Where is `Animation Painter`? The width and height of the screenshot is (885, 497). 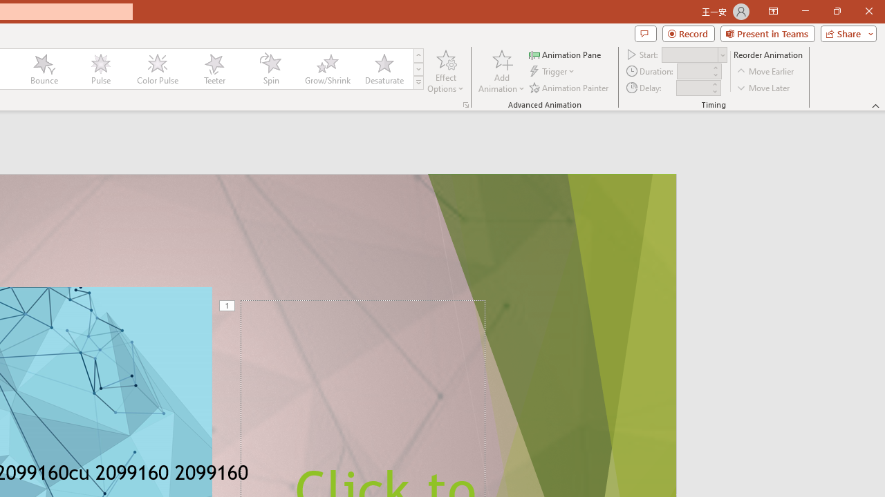
Animation Painter is located at coordinates (570, 87).